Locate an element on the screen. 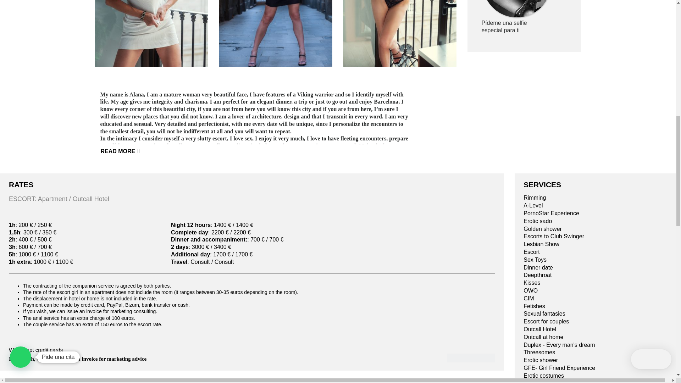  Sex Toys is located at coordinates (595, 260).